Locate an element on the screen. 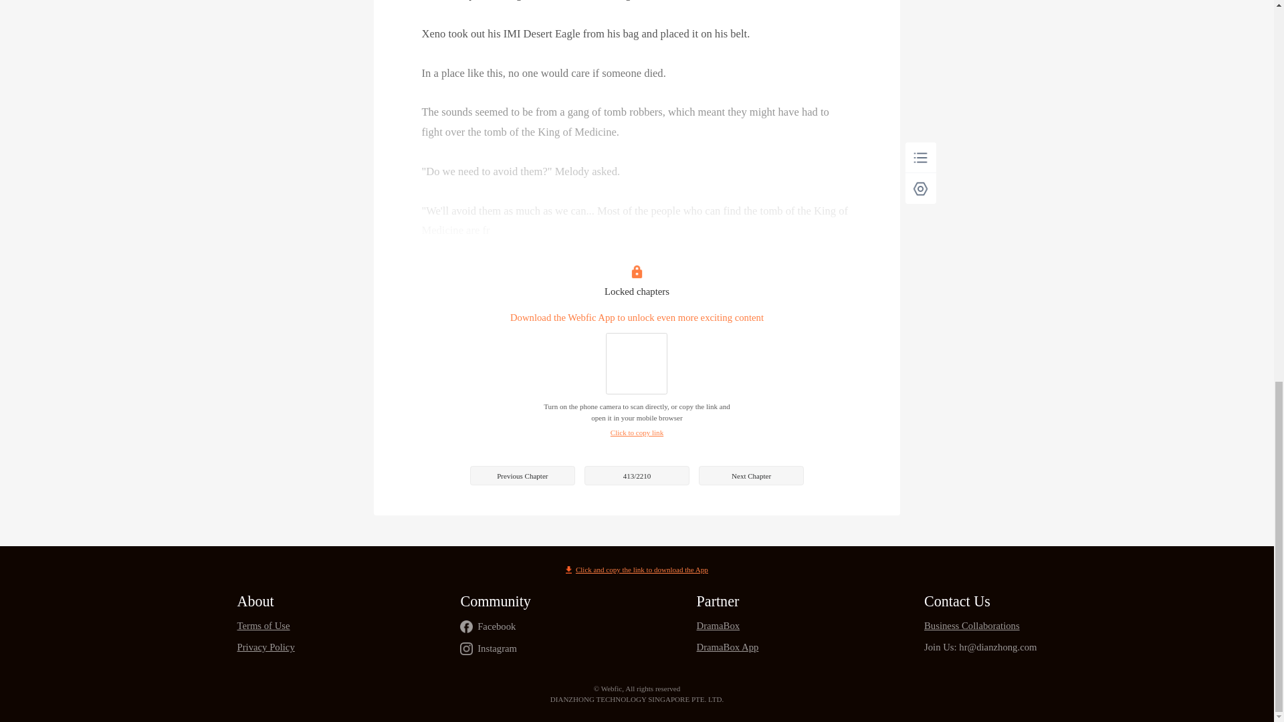 The image size is (1284, 722). Instagram is located at coordinates (498, 648).